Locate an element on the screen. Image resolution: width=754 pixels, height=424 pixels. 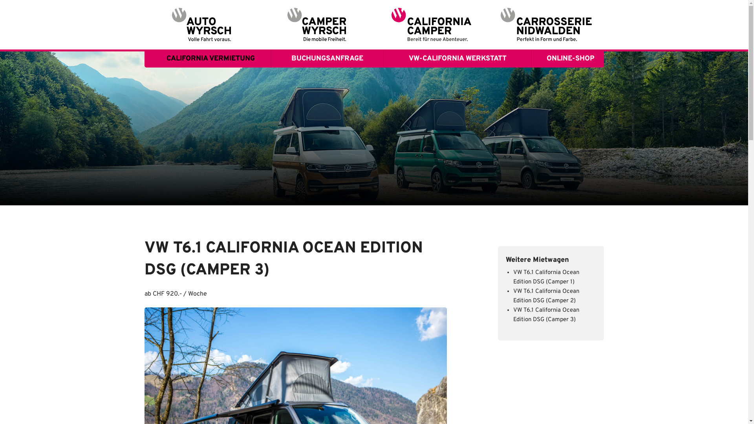
BESTELLFORMULAR is located at coordinates (568, 94).